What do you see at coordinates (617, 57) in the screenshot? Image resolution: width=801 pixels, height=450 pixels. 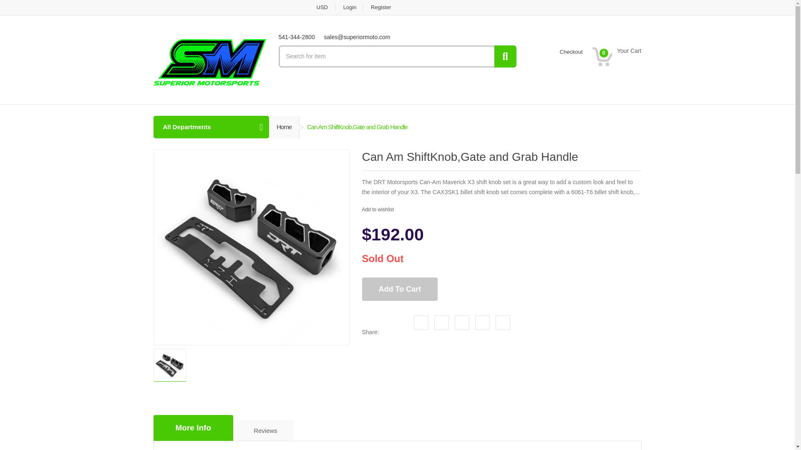 I see `cart` at bounding box center [617, 57].